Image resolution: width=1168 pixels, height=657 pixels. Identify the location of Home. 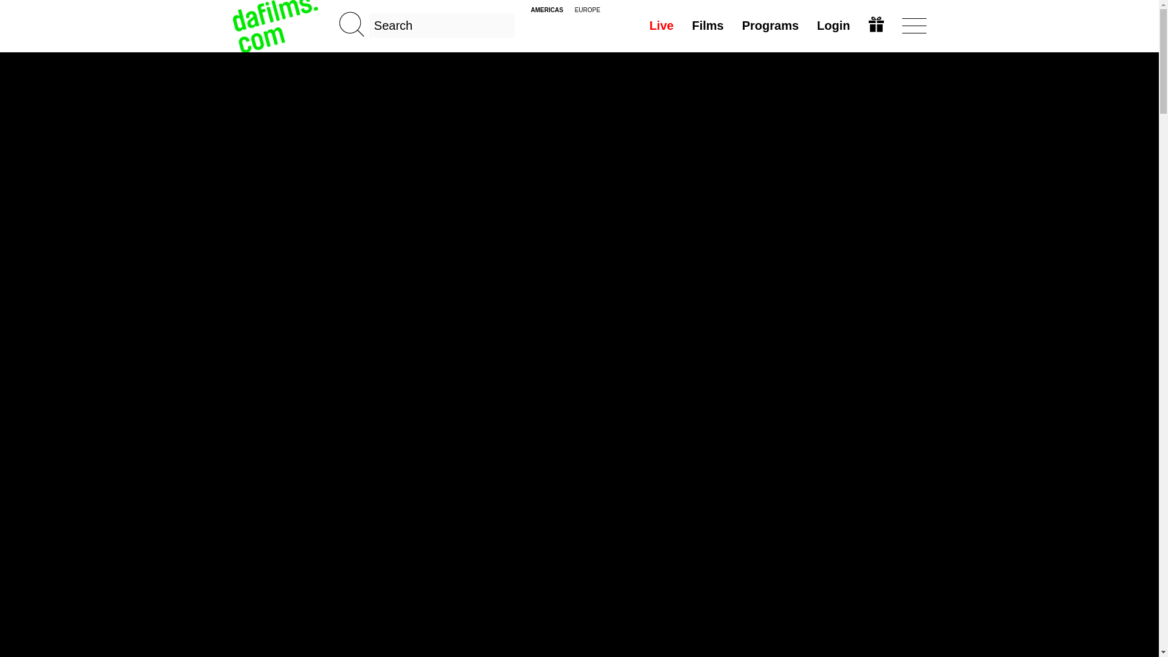
(276, 26).